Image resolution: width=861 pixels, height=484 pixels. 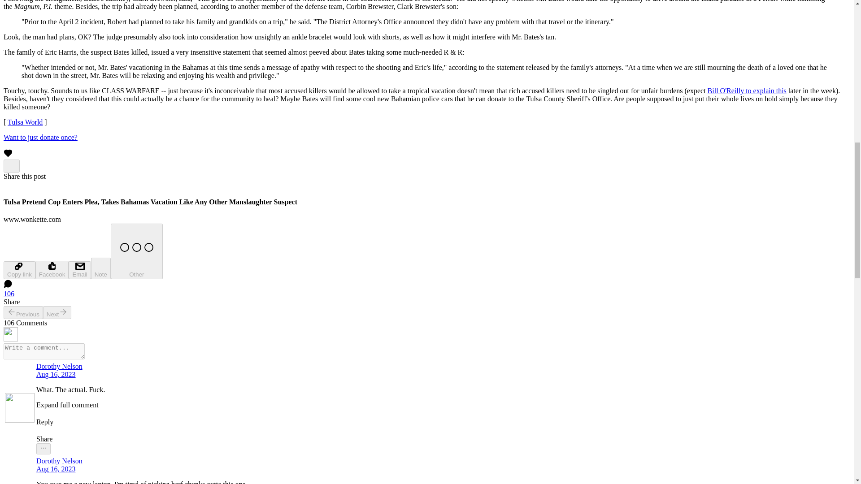 What do you see at coordinates (136, 251) in the screenshot?
I see `Other` at bounding box center [136, 251].